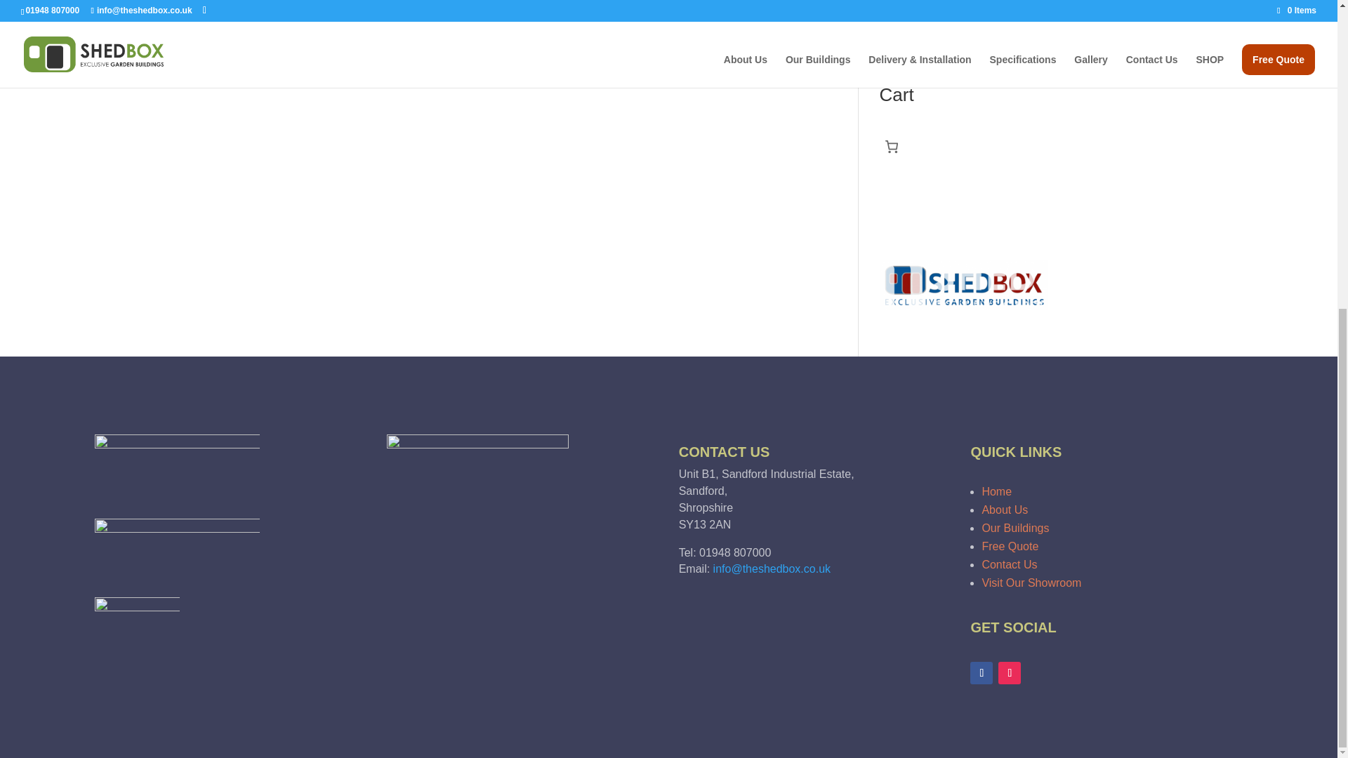 The image size is (1348, 758). I want to click on About Us, so click(1004, 510).